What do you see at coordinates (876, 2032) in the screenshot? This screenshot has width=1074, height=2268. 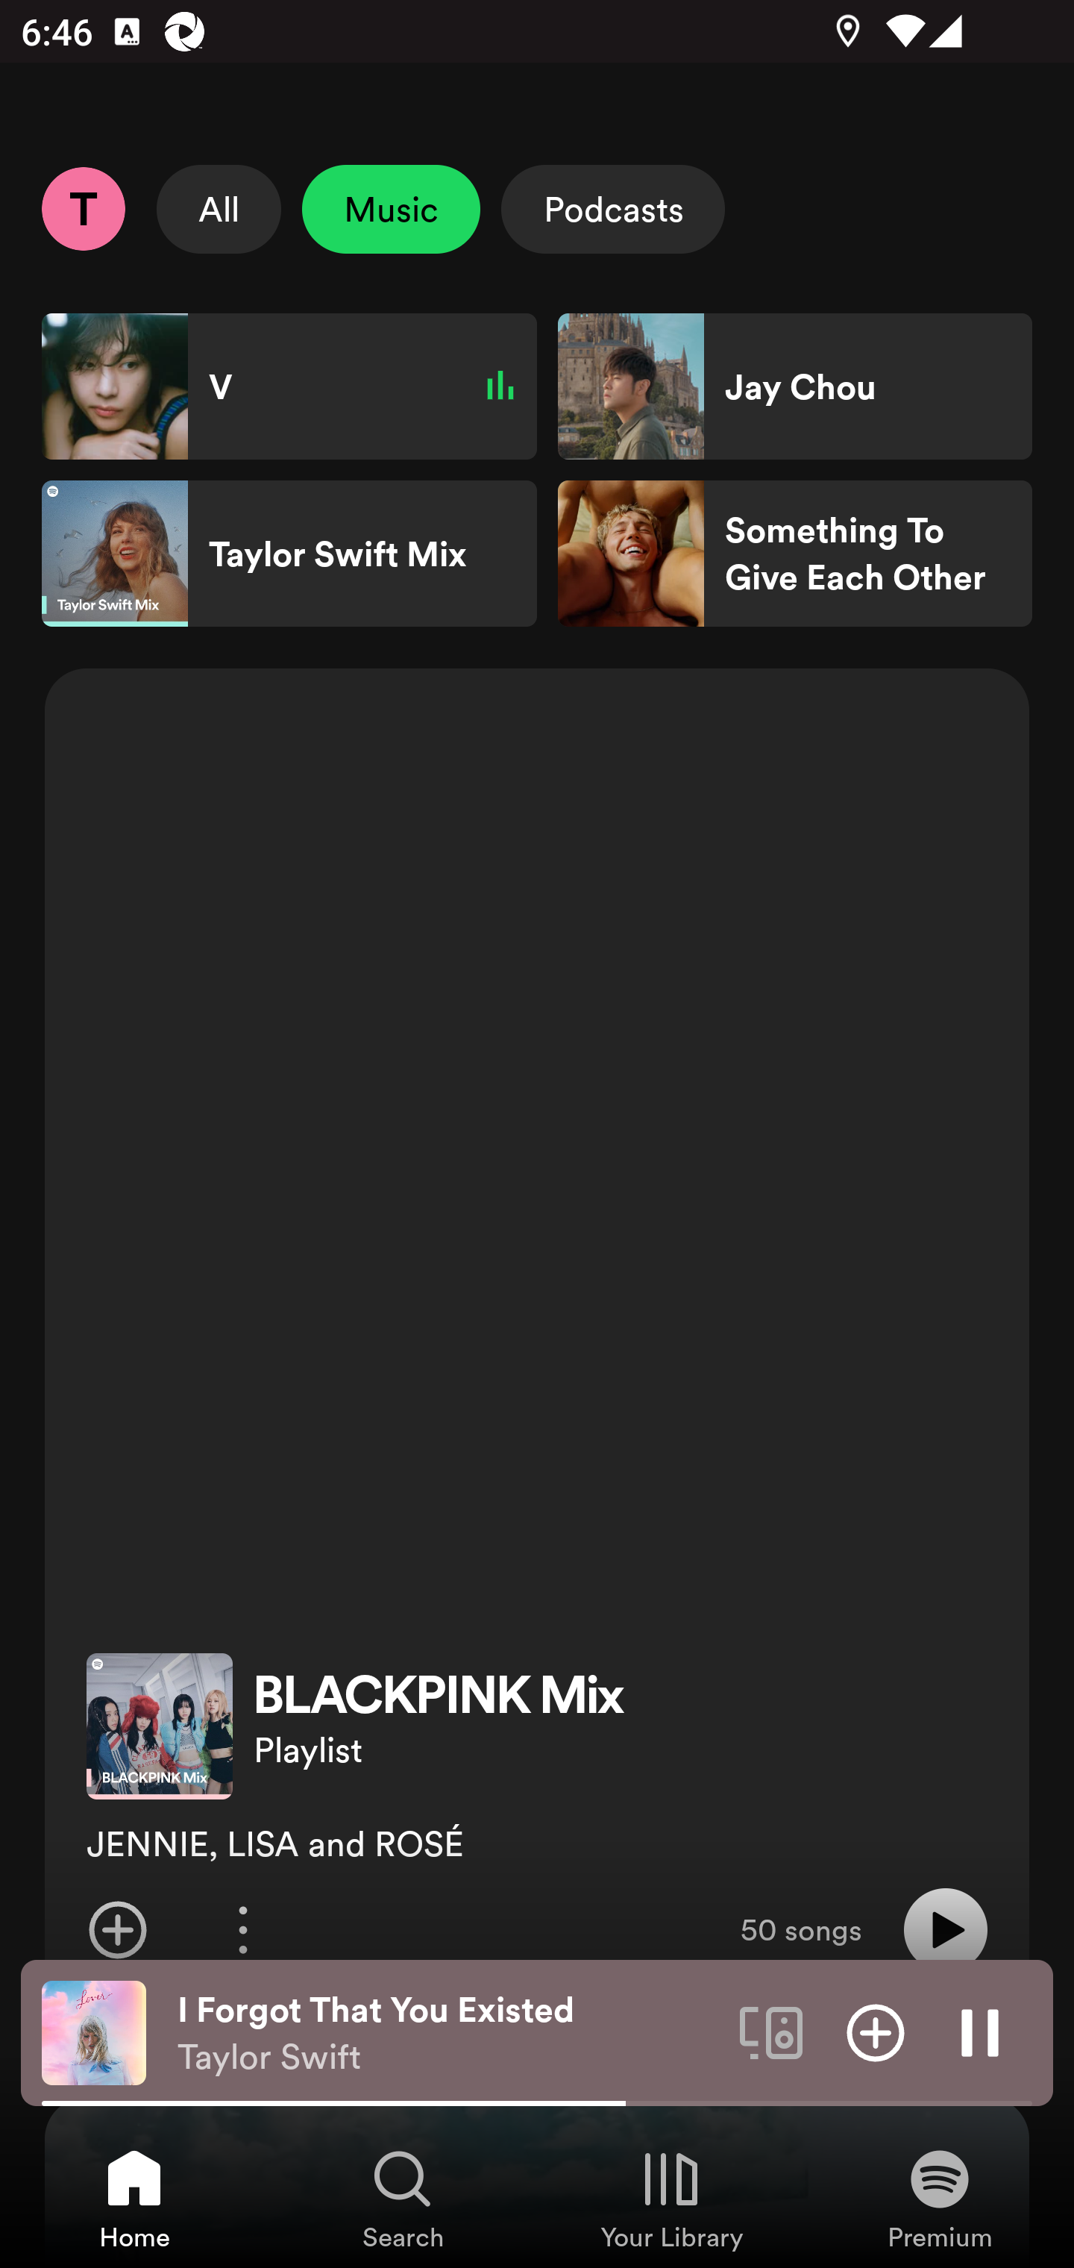 I see `Add item` at bounding box center [876, 2032].